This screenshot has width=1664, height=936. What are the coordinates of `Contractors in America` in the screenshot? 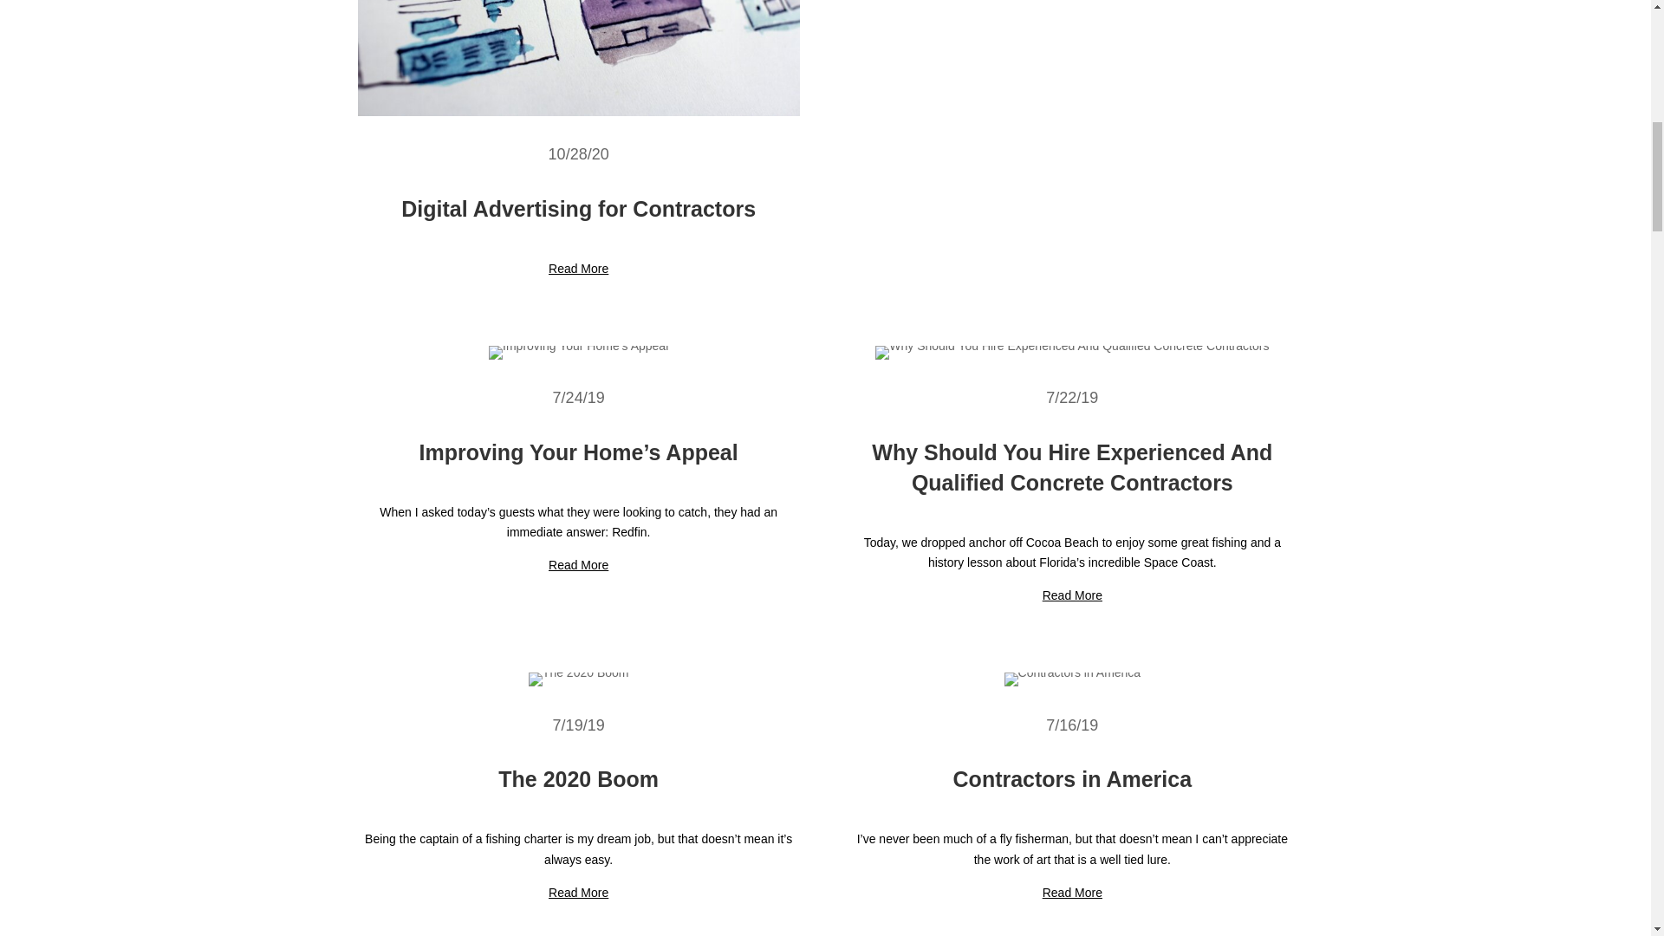 It's located at (1073, 679).